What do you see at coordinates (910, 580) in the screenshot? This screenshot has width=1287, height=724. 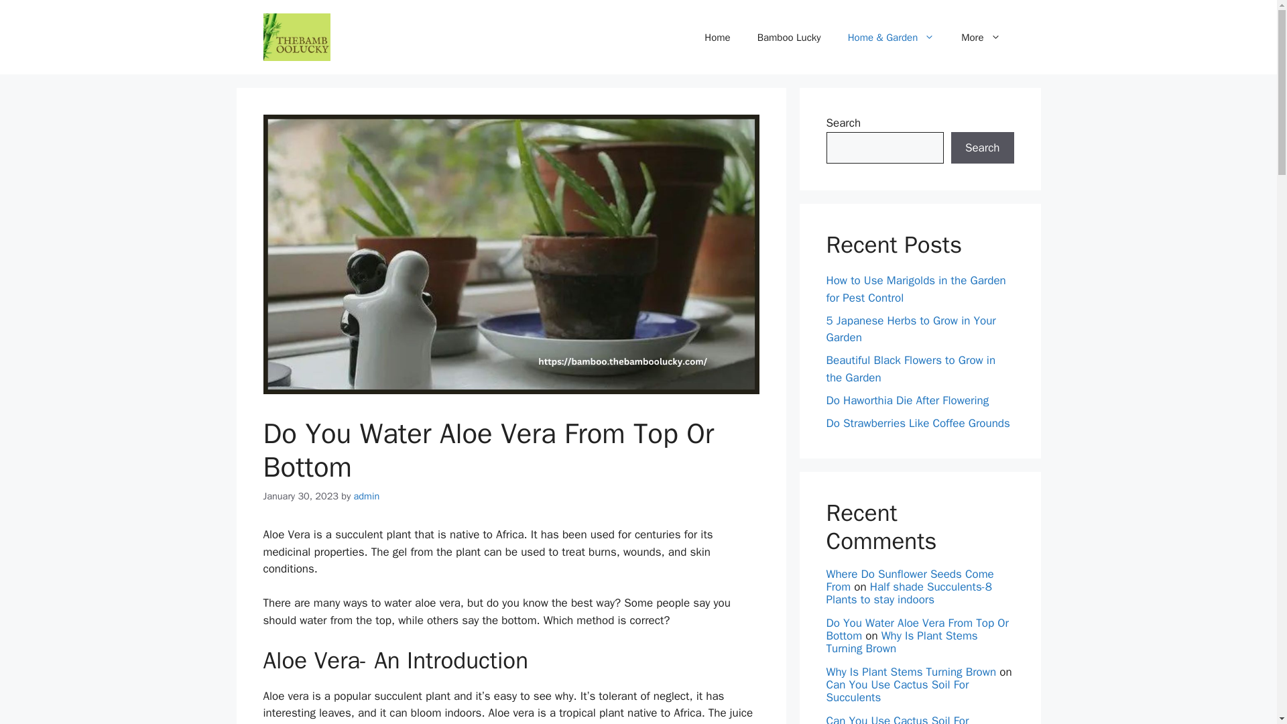 I see `Where Do Sunflower Seeds Come From` at bounding box center [910, 580].